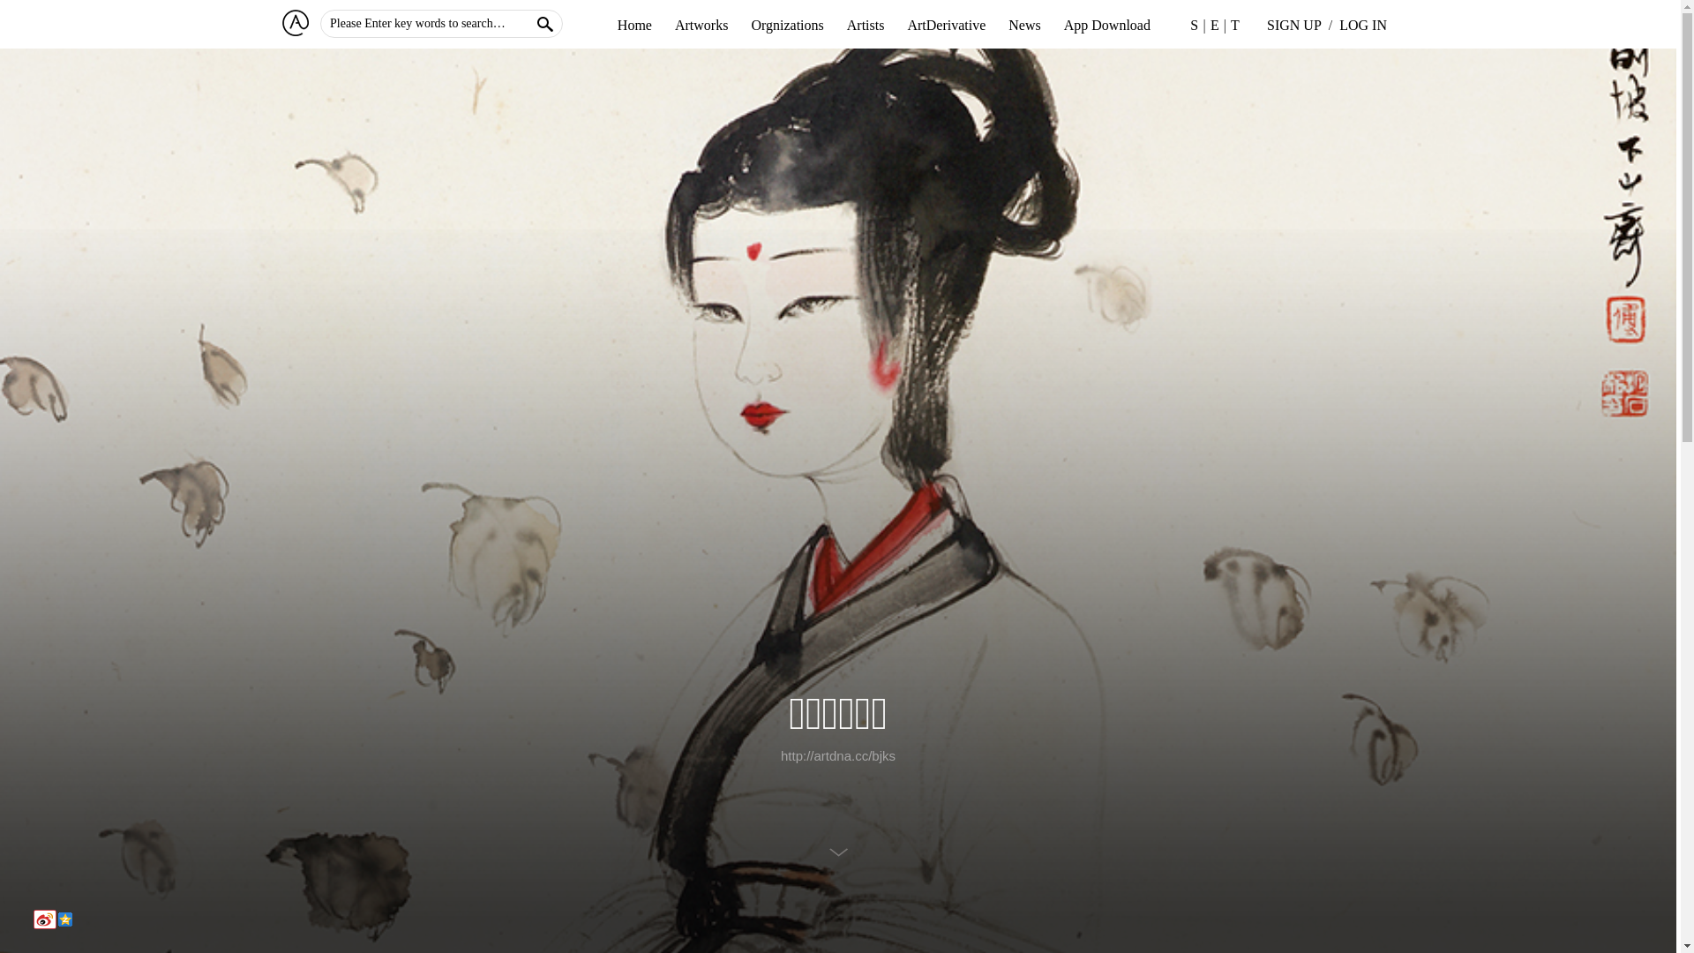  What do you see at coordinates (635, 26) in the screenshot?
I see `Home` at bounding box center [635, 26].